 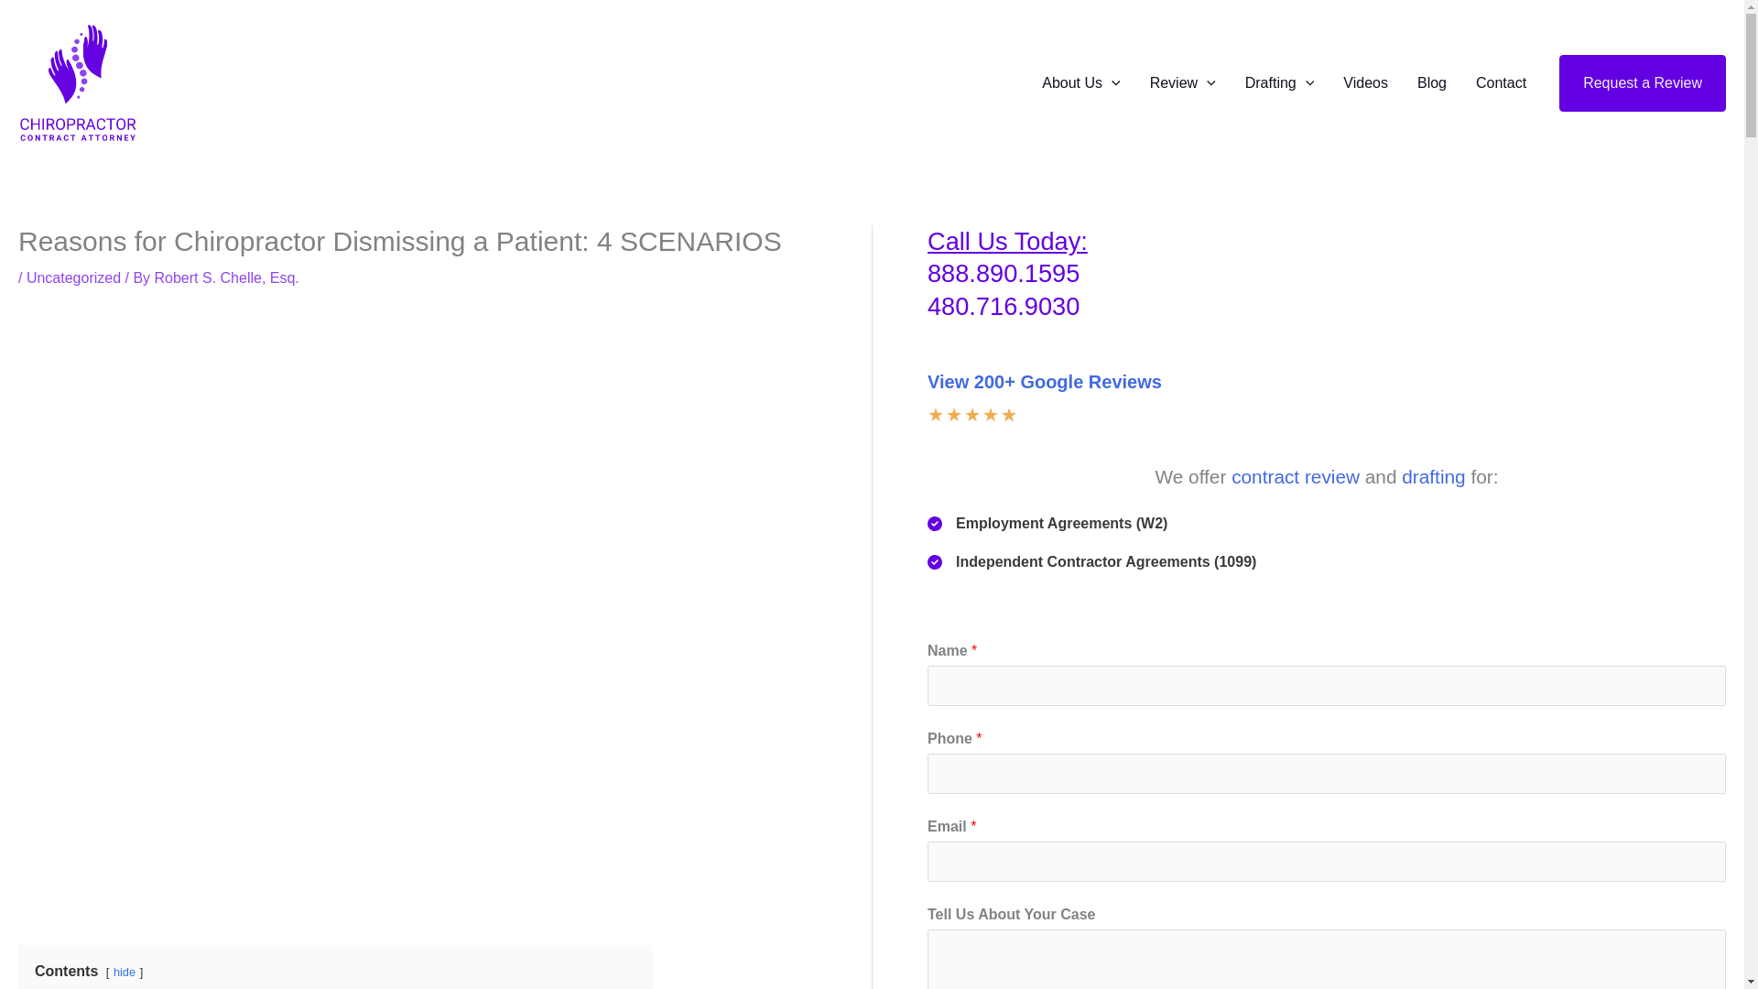 I want to click on About Us, so click(x=1080, y=83).